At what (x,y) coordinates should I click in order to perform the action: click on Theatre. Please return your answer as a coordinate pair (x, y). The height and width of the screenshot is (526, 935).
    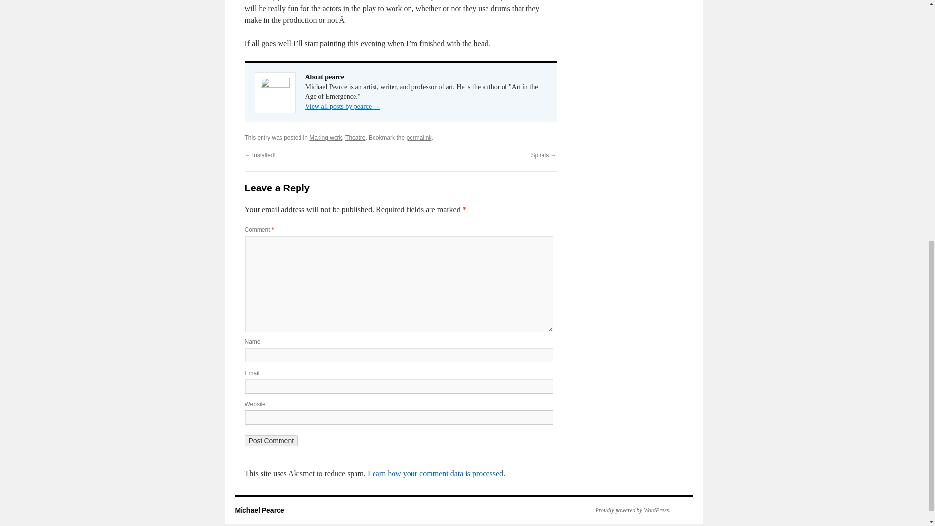
    Looking at the image, I should click on (355, 138).